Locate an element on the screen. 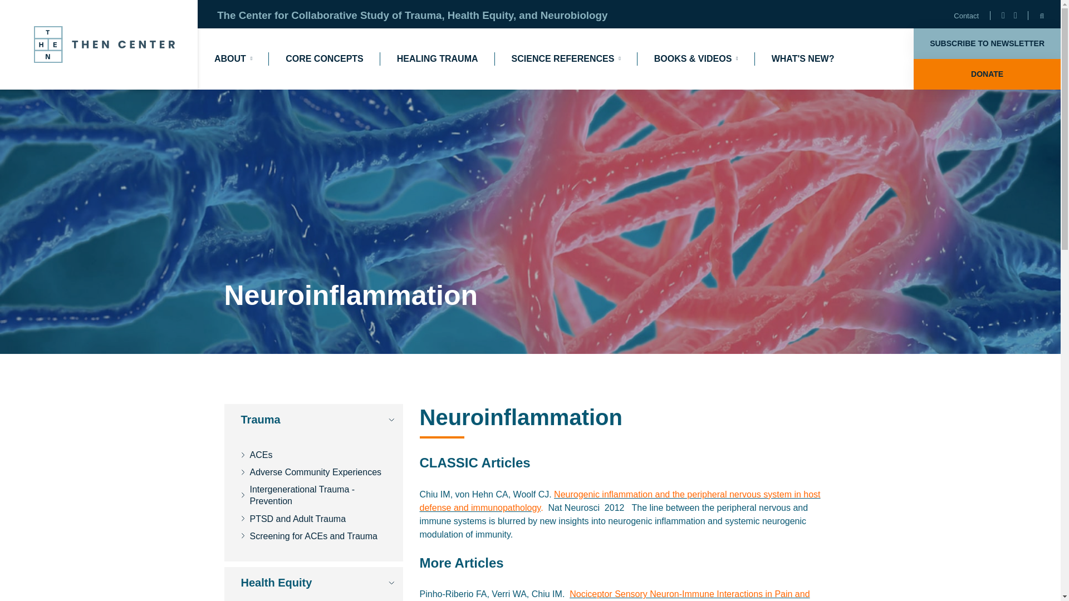 The width and height of the screenshot is (1069, 601). HEALING TRAUMA is located at coordinates (437, 58).